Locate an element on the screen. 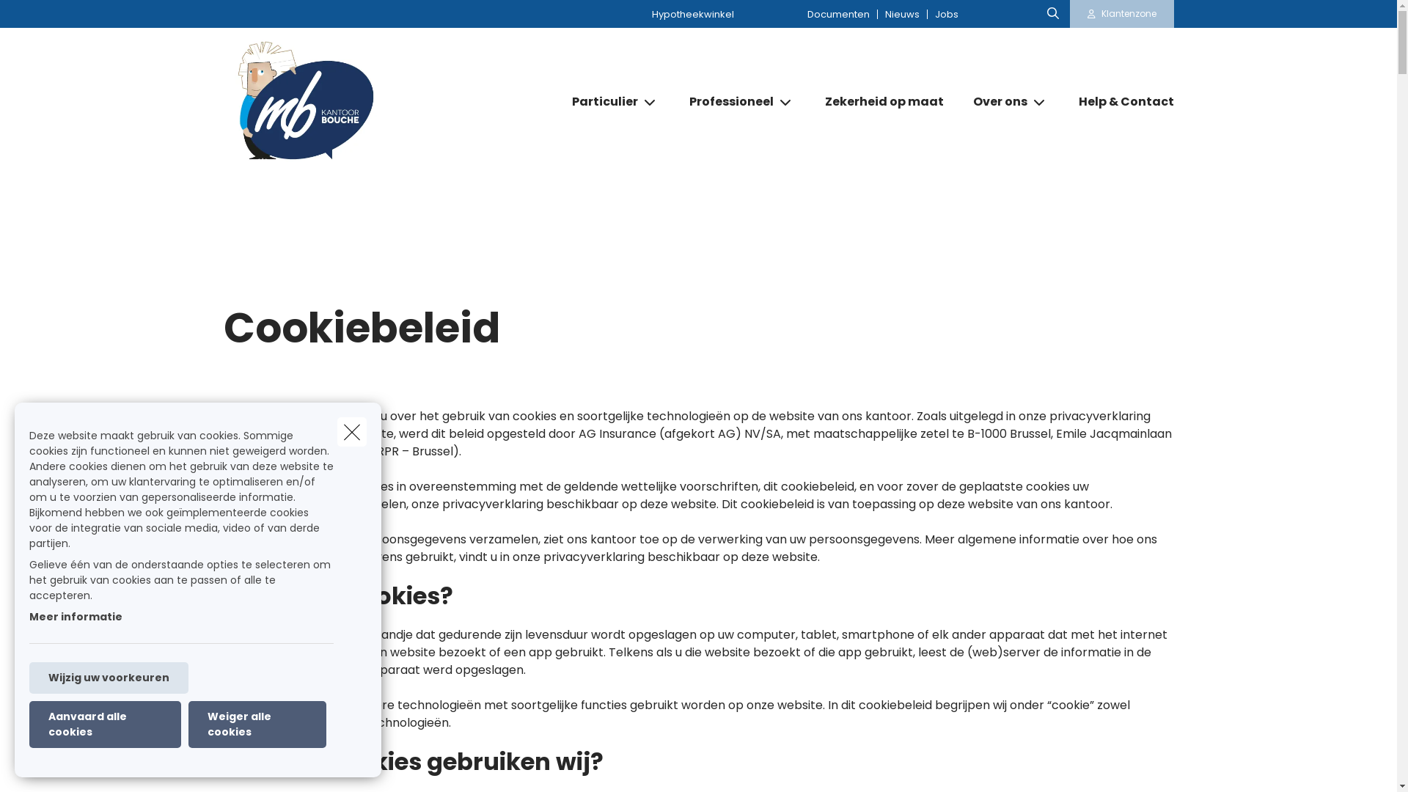  1. Wat zijn cookies? is located at coordinates (337, 595).